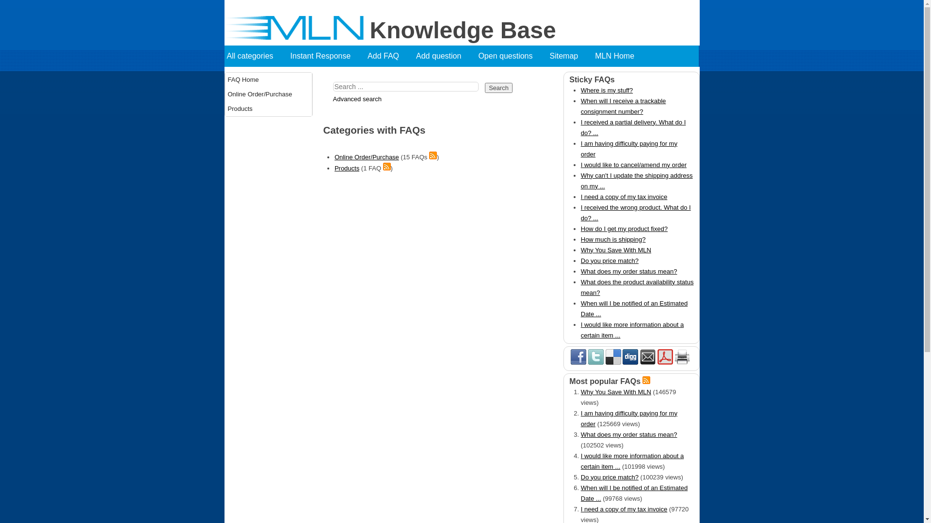  What do you see at coordinates (562, 56) in the screenshot?
I see `Sitemap` at bounding box center [562, 56].